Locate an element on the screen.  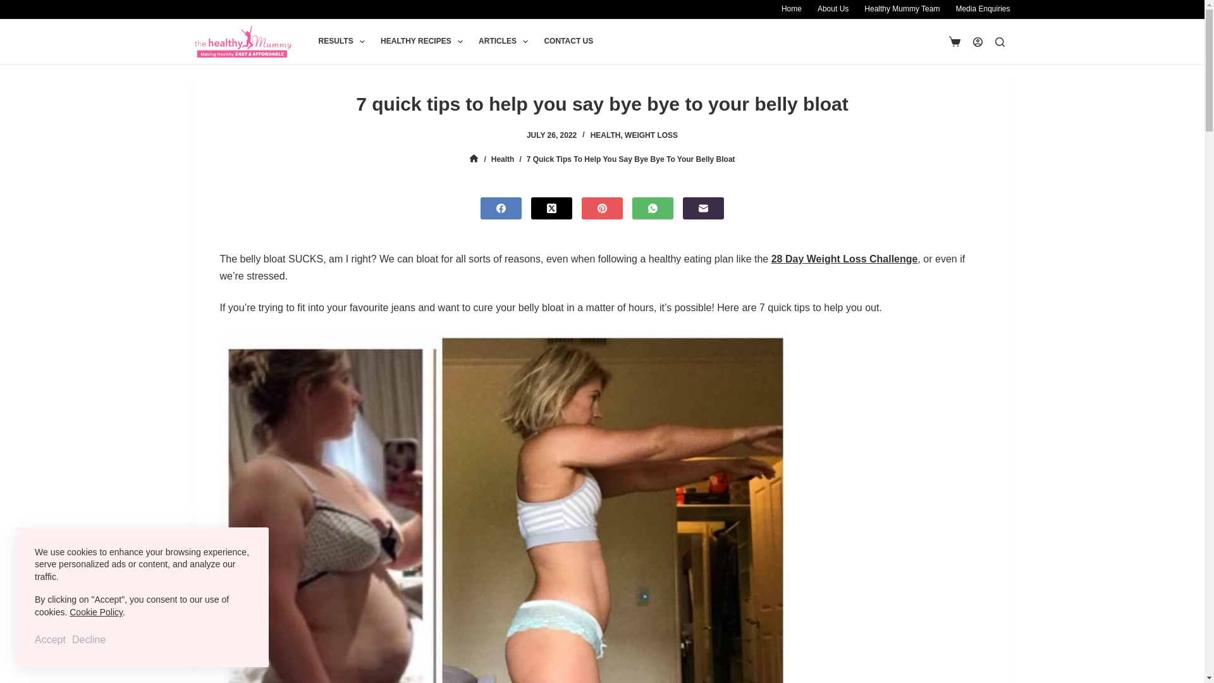
Decline is located at coordinates (89, 640).